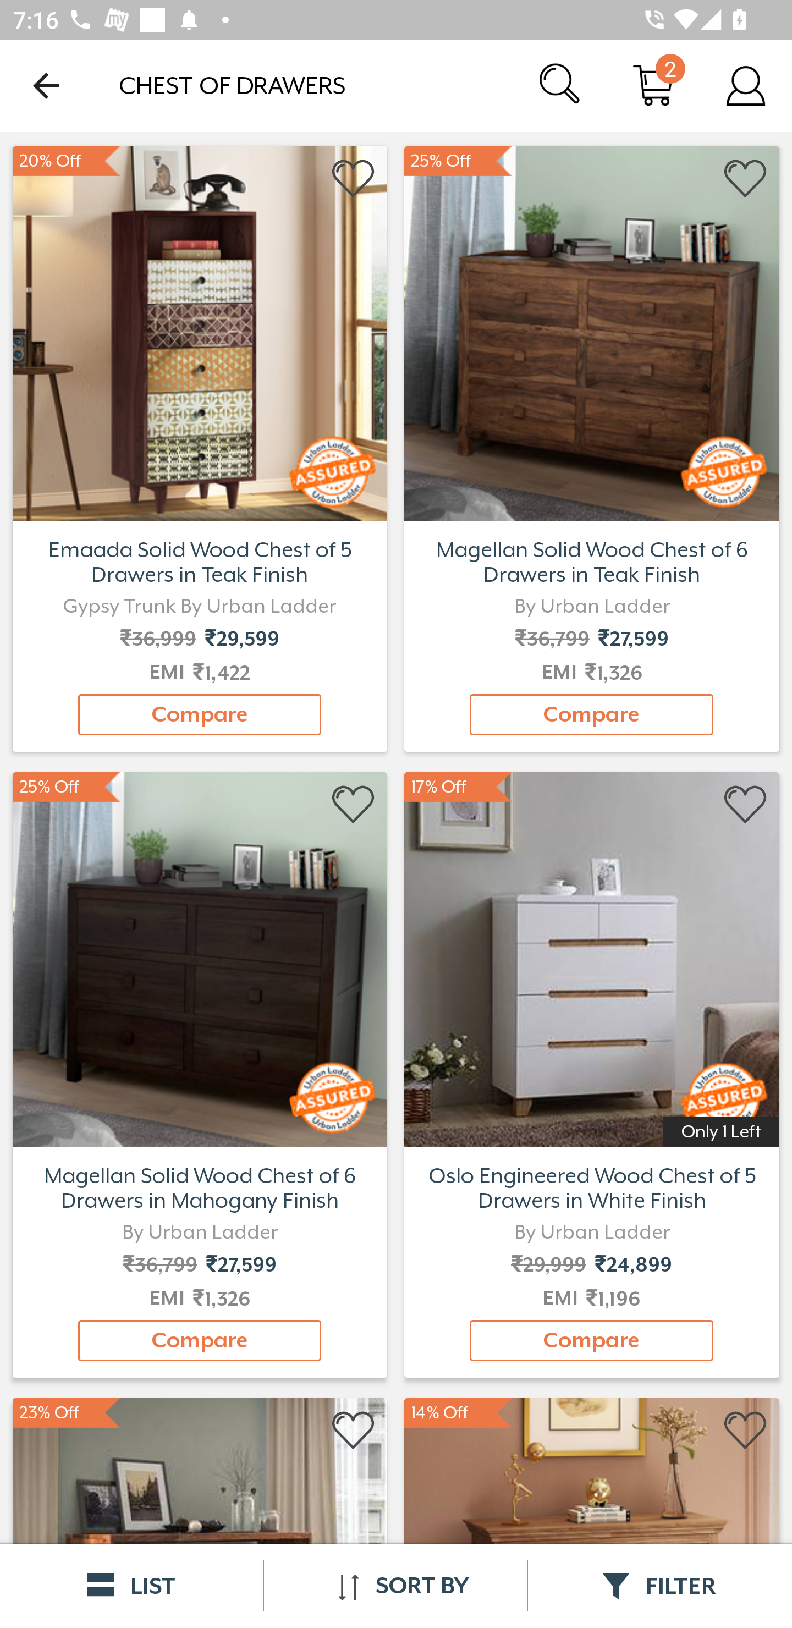 This screenshot has height=1628, width=792. Describe the element at coordinates (354, 179) in the screenshot. I see `` at that location.